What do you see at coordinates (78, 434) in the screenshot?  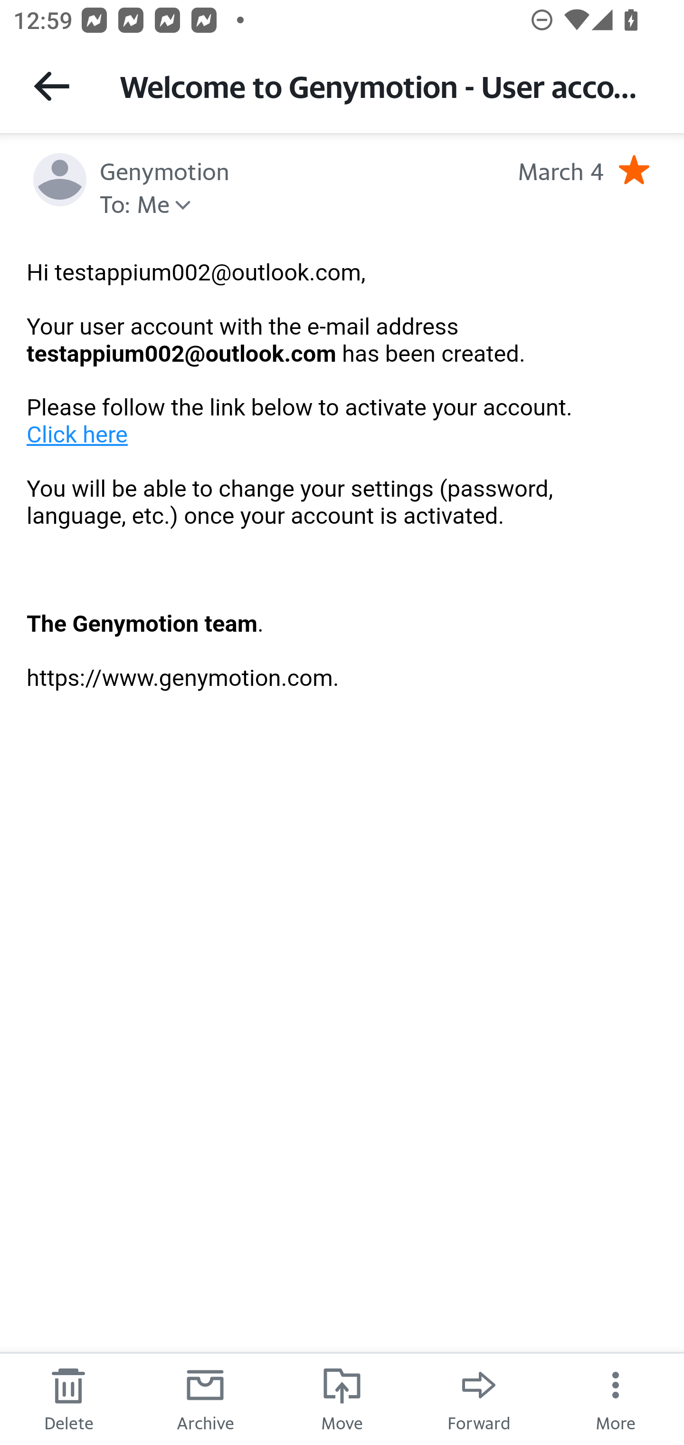 I see `Click here` at bounding box center [78, 434].